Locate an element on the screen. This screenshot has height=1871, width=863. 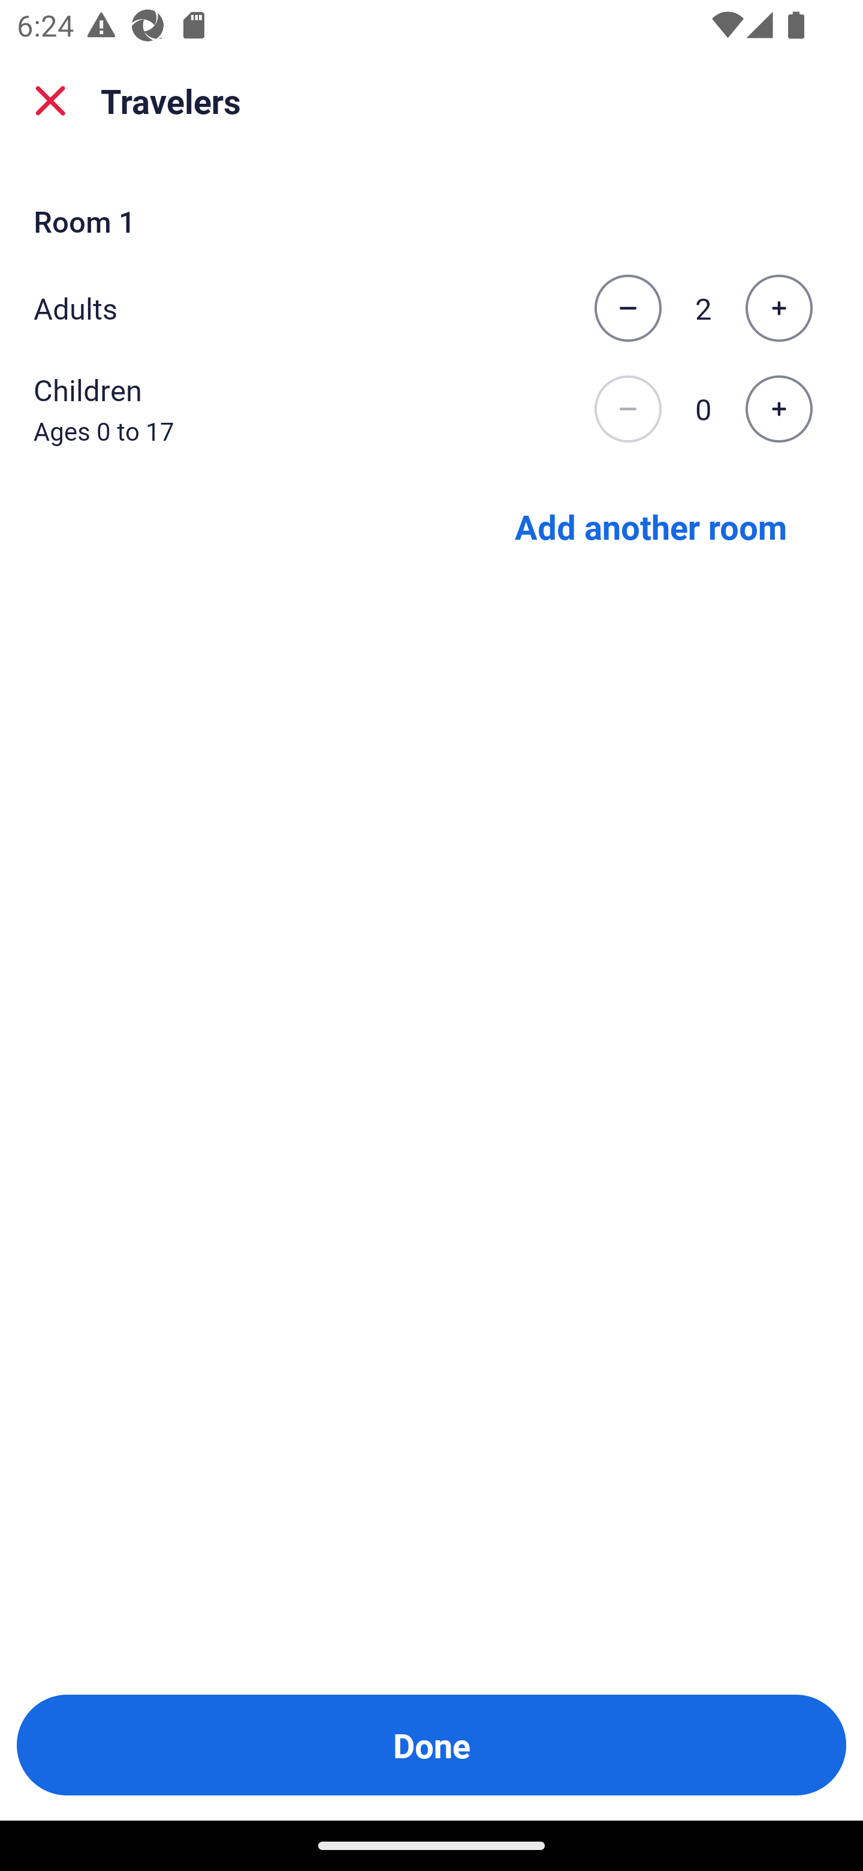
Increase the number of children is located at coordinates (778, 410).